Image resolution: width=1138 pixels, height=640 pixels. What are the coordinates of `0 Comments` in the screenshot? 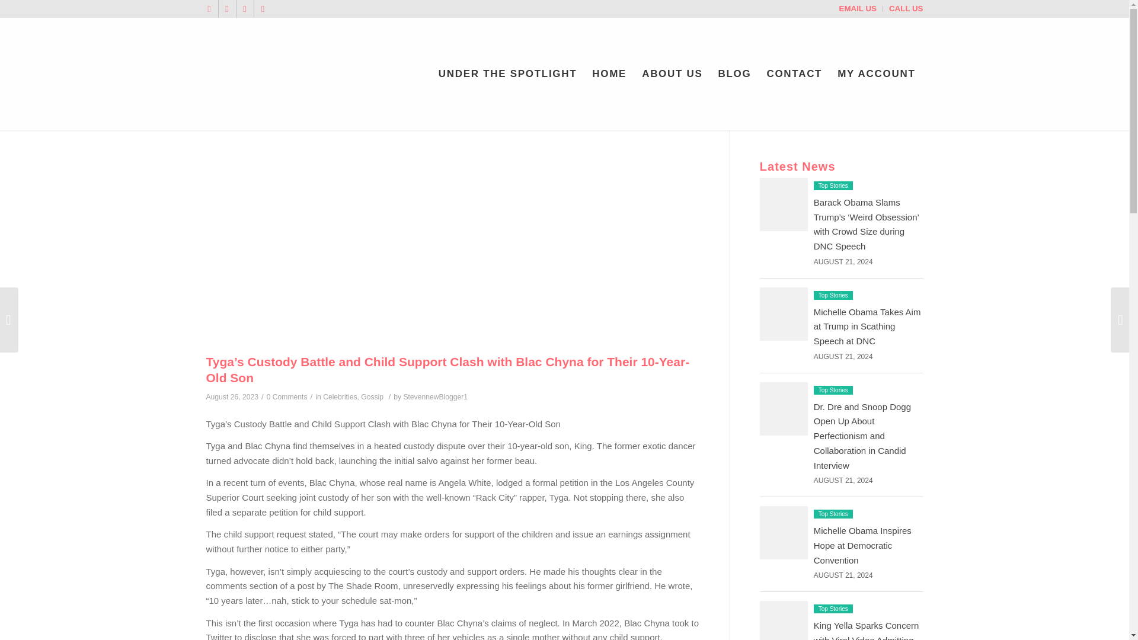 It's located at (287, 397).